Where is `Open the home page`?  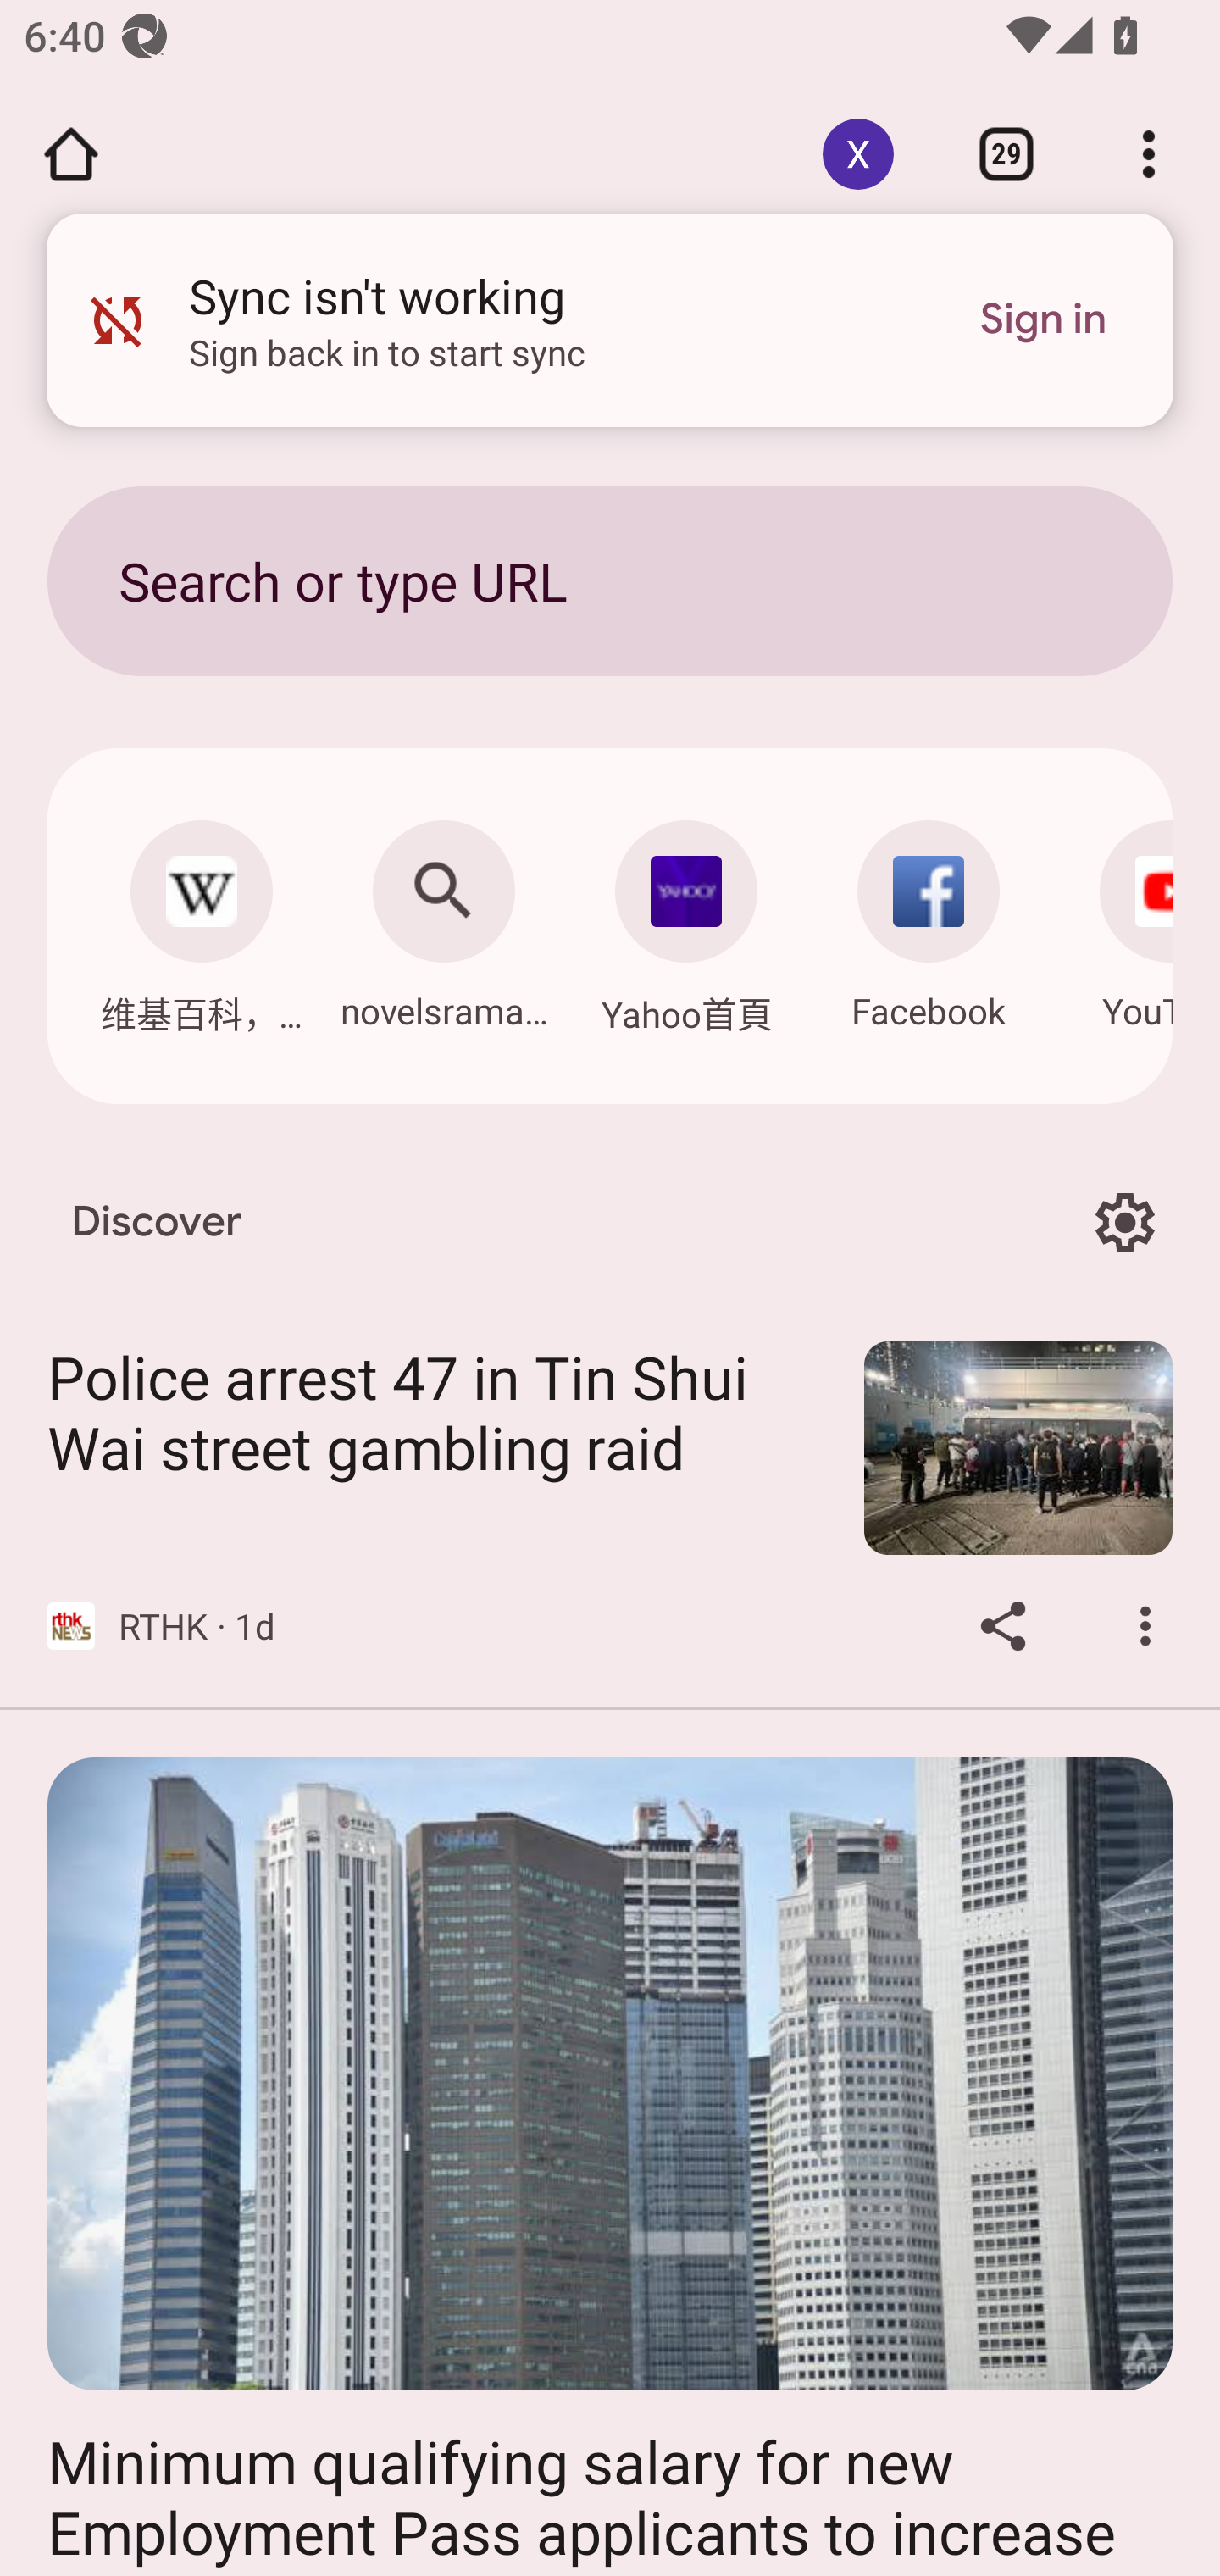 Open the home page is located at coordinates (71, 154).